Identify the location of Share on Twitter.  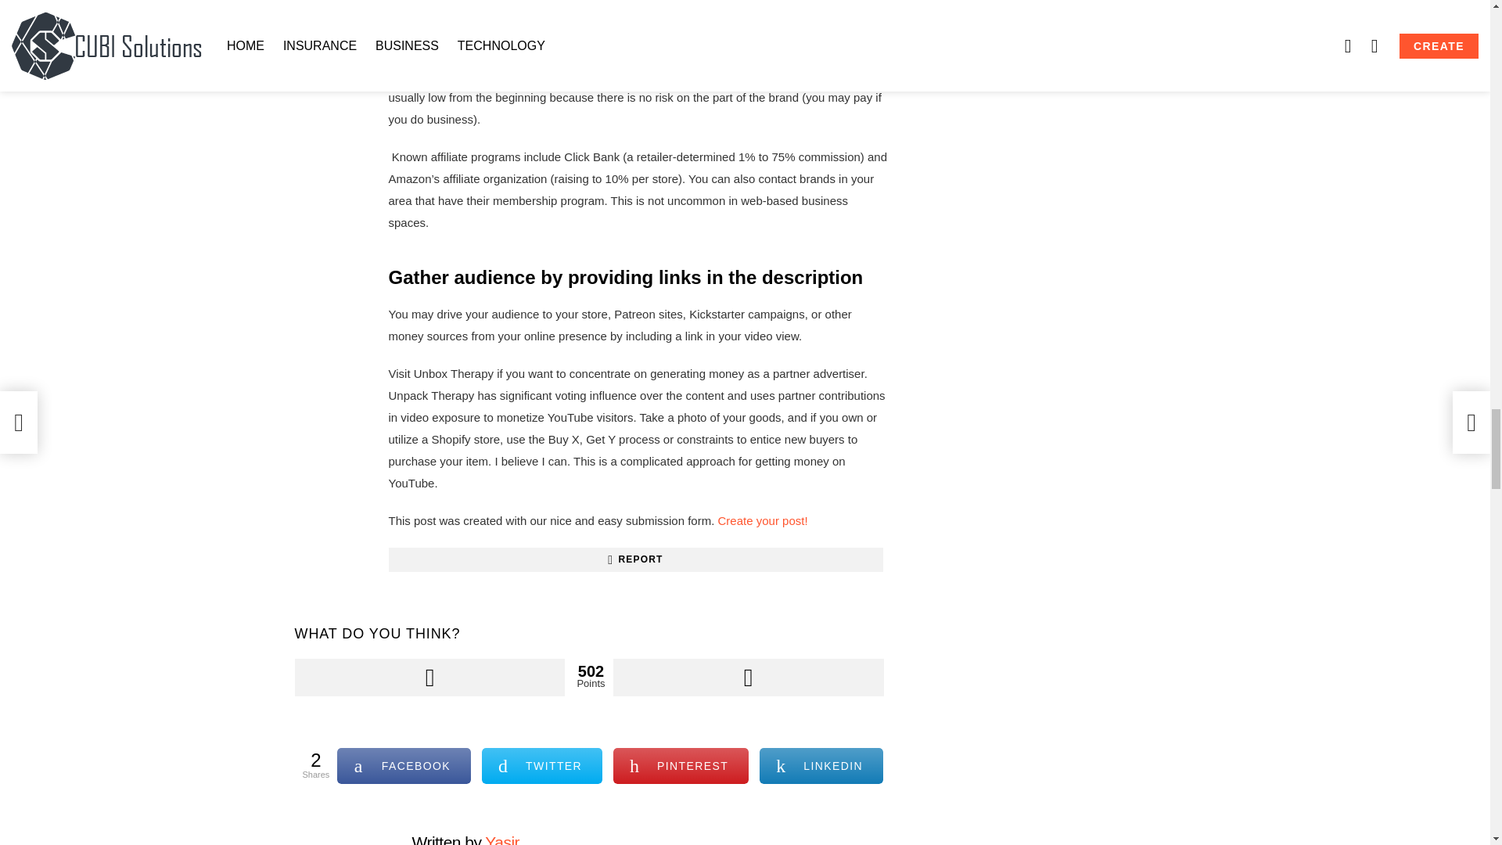
(541, 765).